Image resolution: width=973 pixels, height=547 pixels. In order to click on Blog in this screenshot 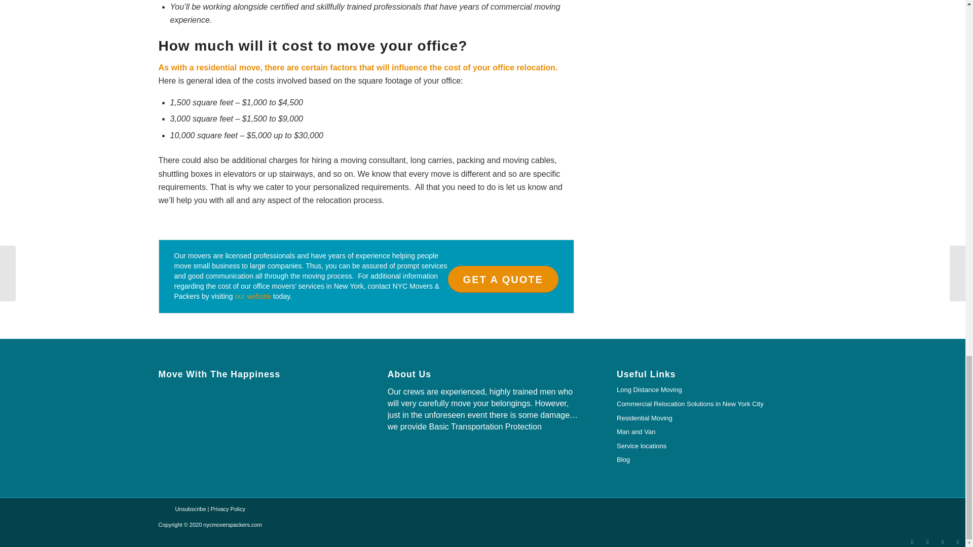, I will do `click(712, 460)`.